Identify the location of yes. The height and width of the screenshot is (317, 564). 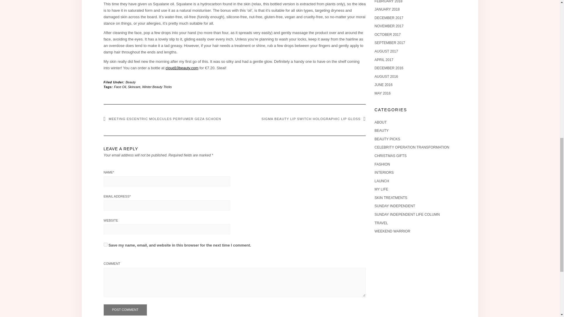
(105, 245).